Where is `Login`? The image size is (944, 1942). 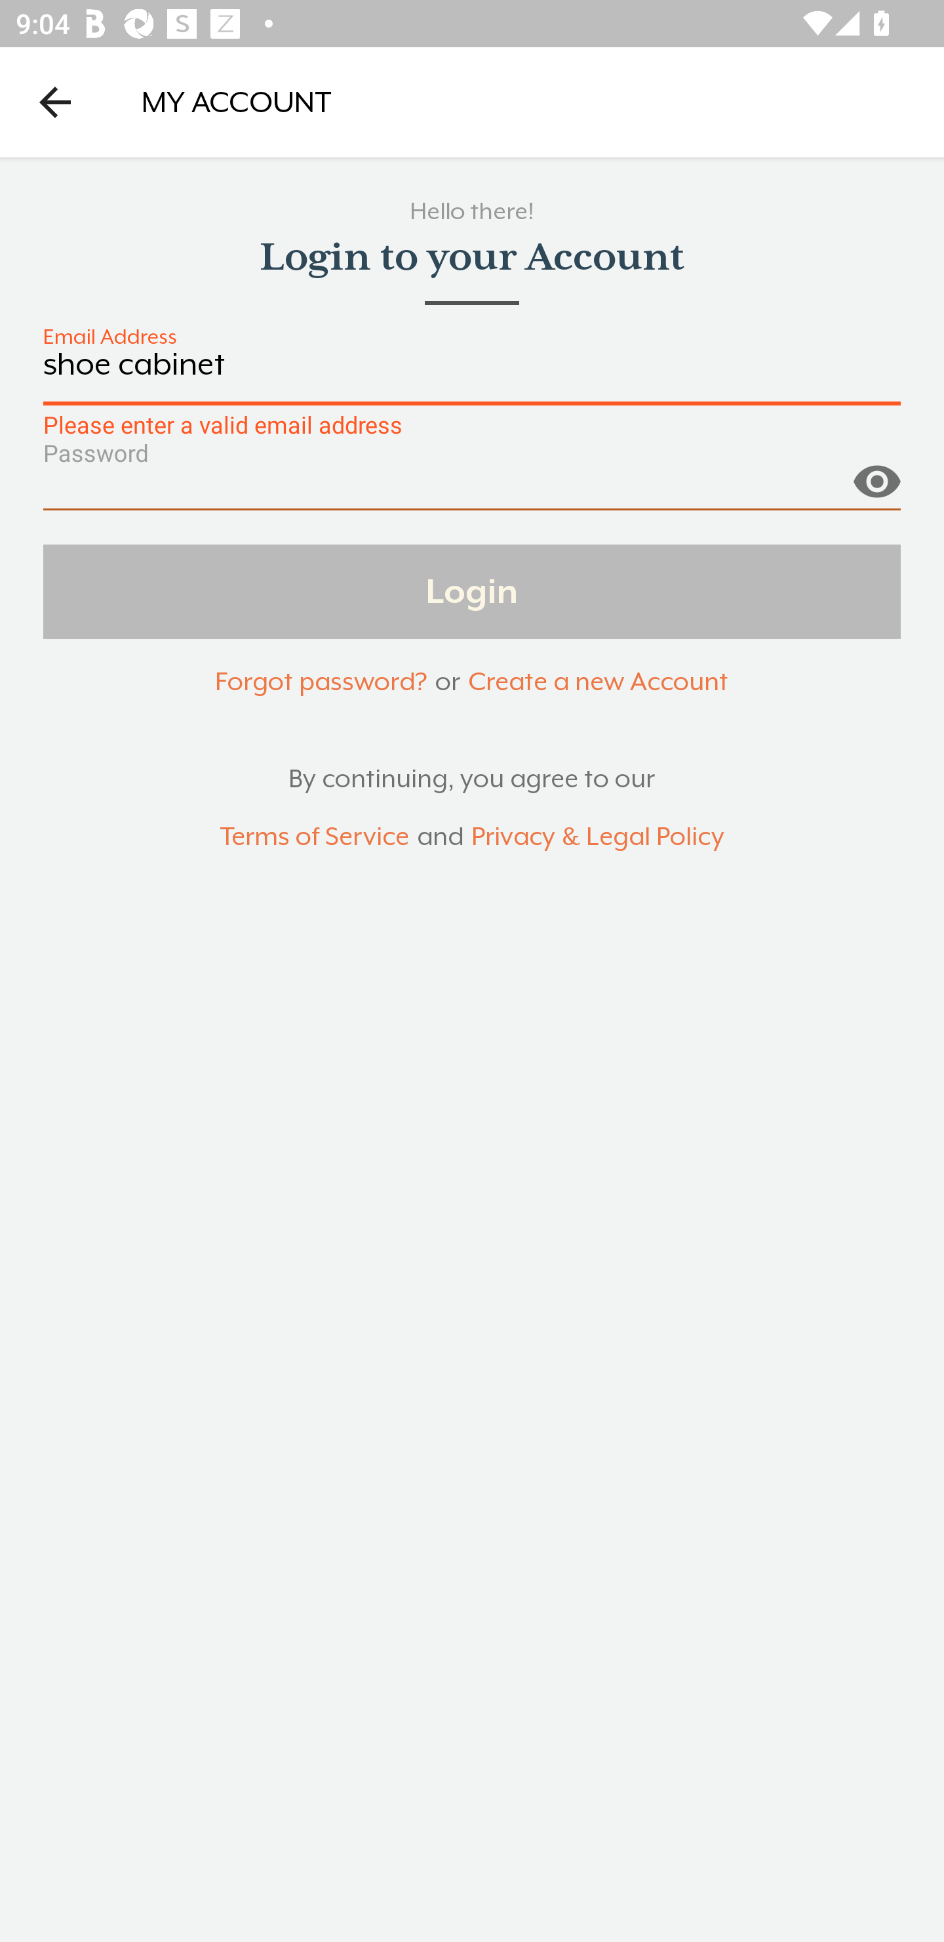 Login is located at coordinates (472, 590).